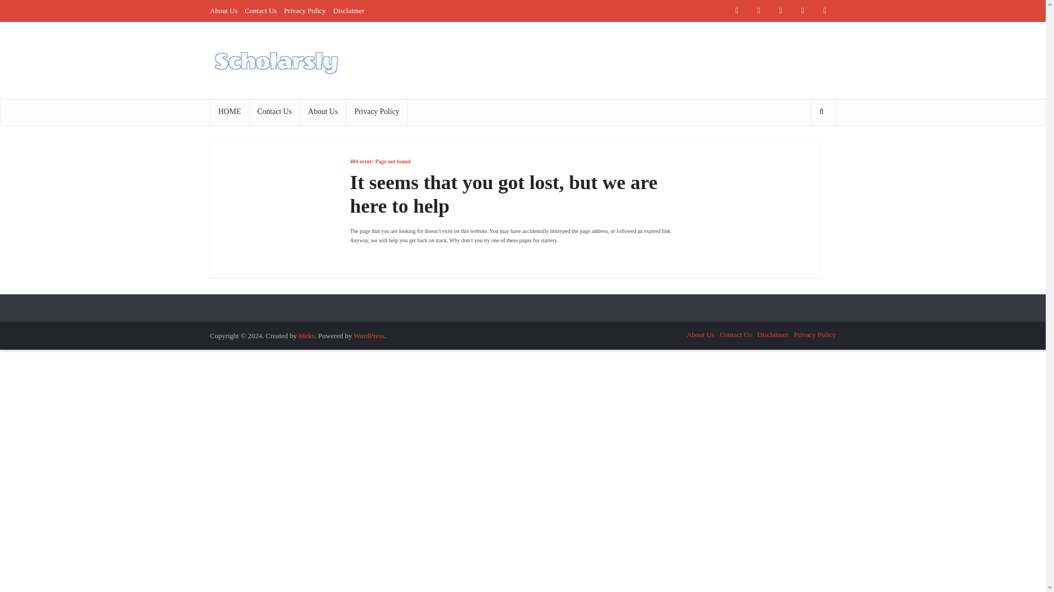  What do you see at coordinates (322, 112) in the screenshot?
I see `About Us` at bounding box center [322, 112].